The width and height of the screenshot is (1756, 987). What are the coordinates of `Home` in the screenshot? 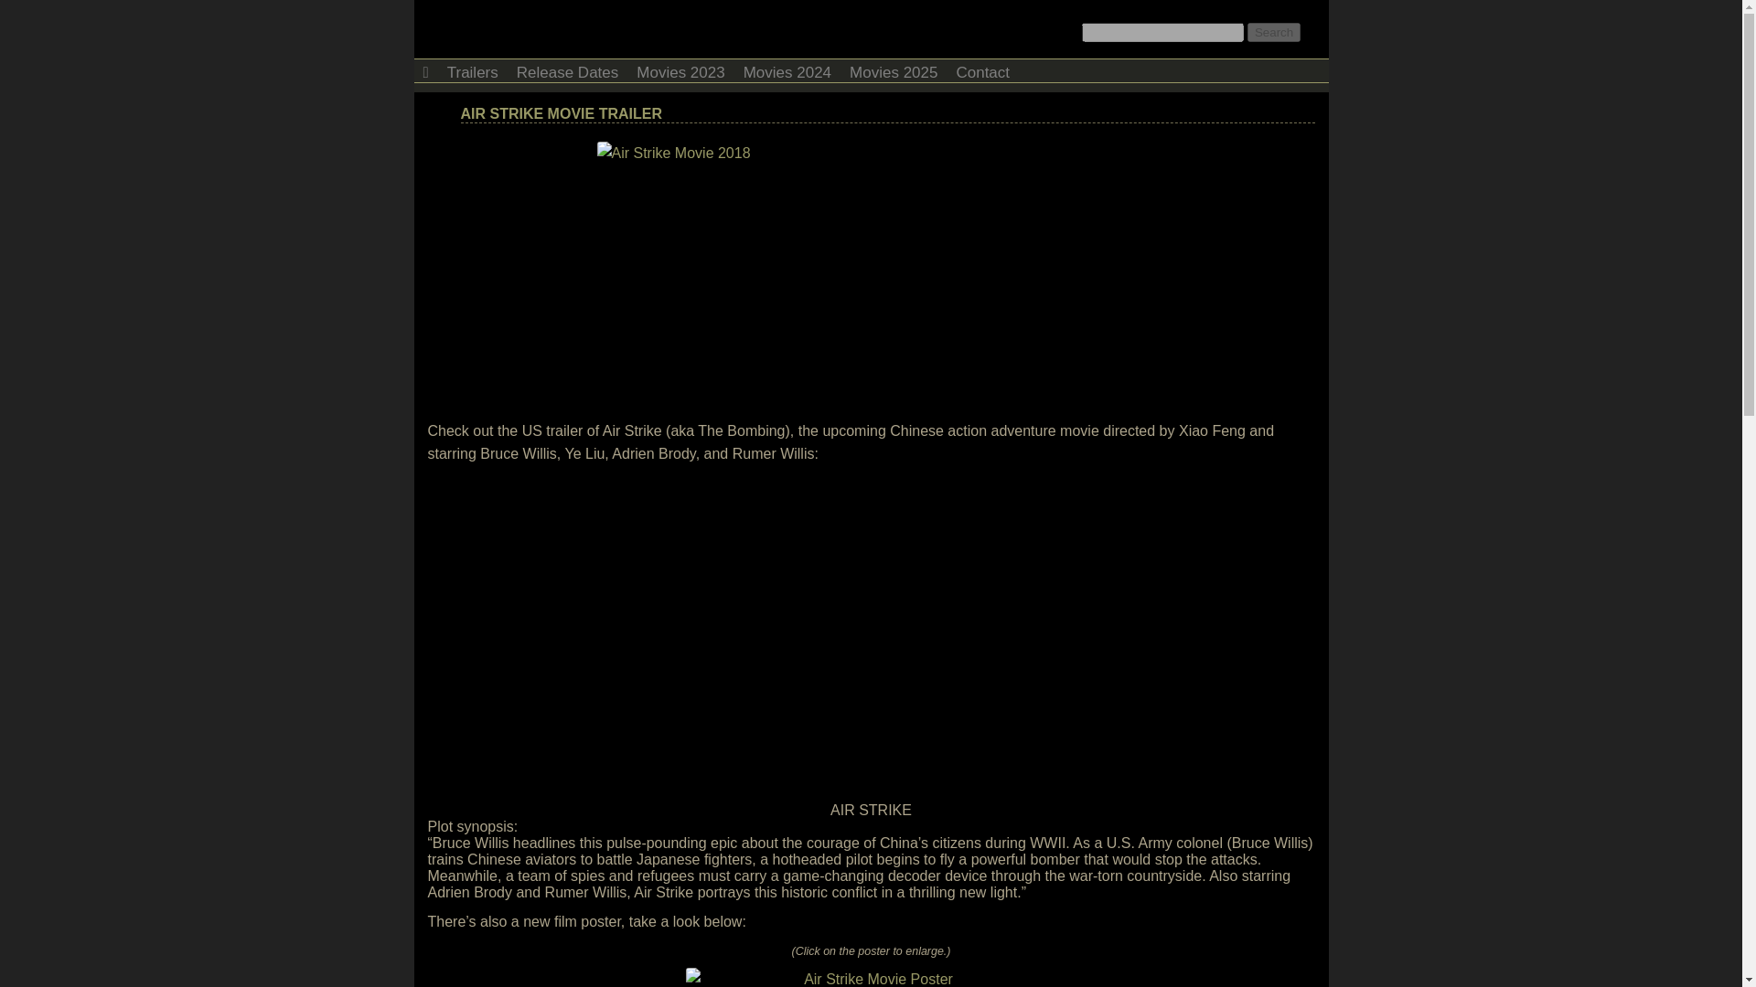 It's located at (424, 69).